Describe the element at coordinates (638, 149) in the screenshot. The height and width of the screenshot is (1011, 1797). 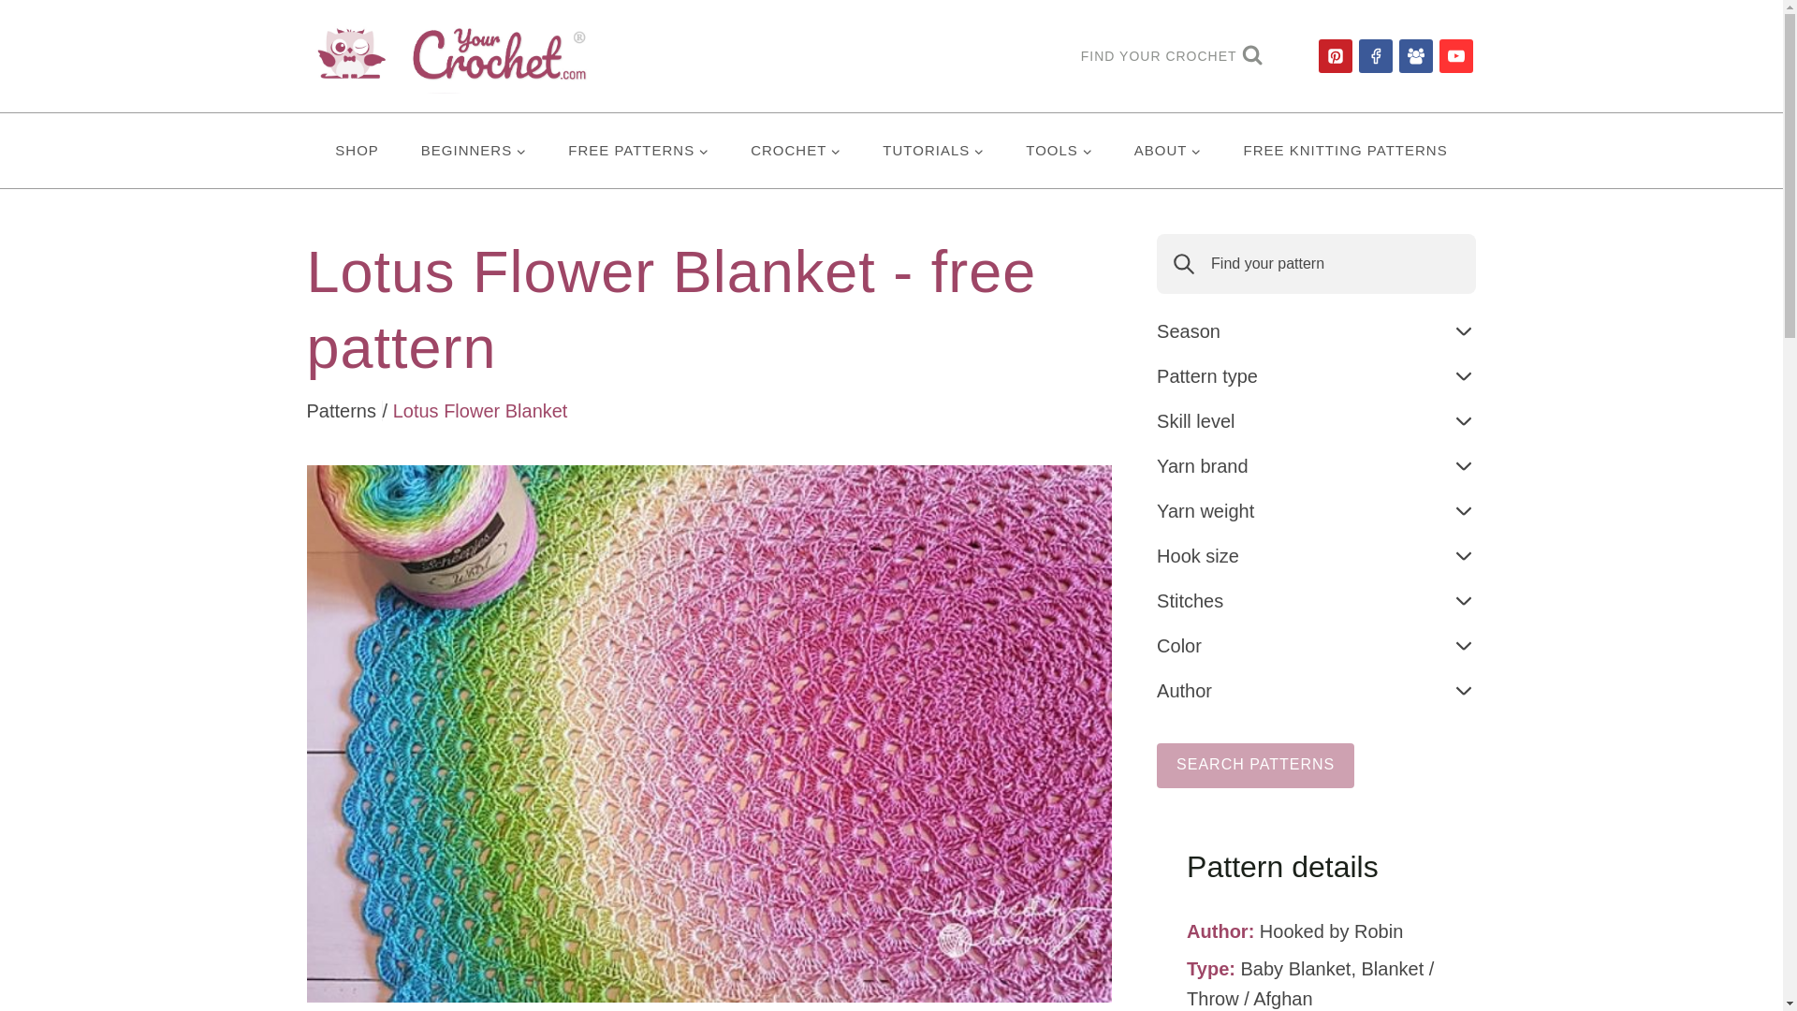
I see `FREE PATTERNS` at that location.